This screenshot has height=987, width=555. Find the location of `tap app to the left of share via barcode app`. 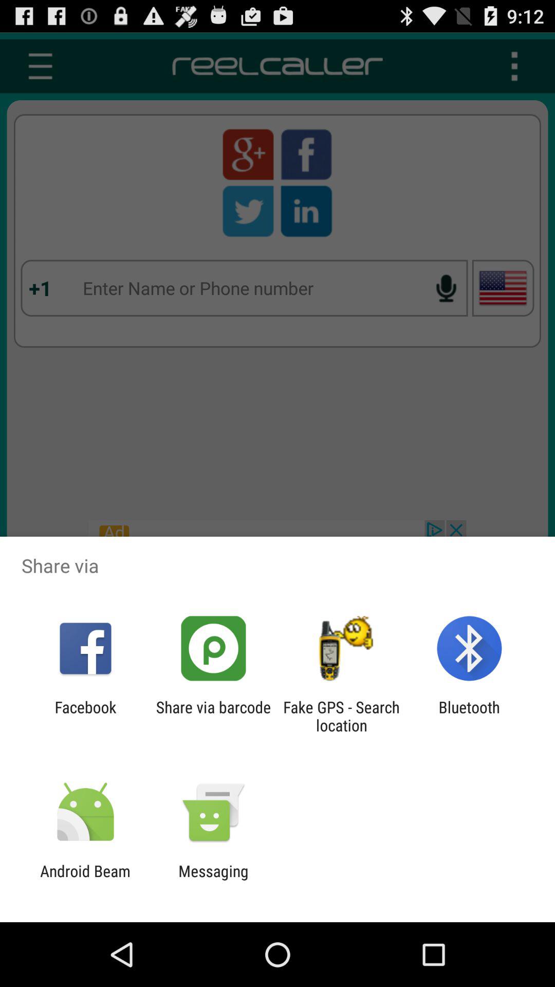

tap app to the left of share via barcode app is located at coordinates (85, 716).